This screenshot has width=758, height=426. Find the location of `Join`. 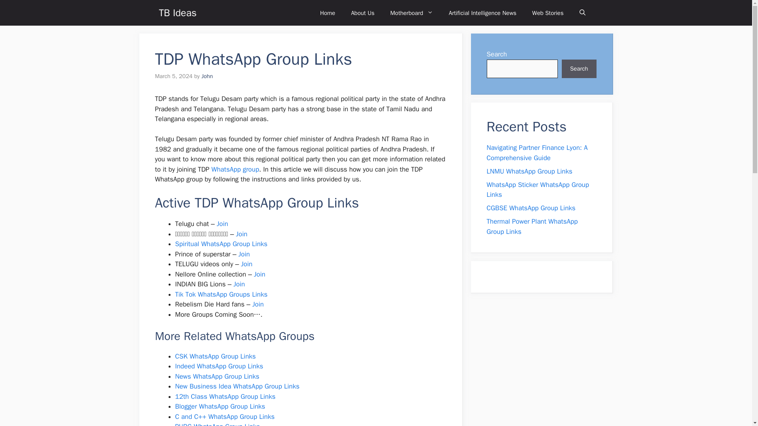

Join is located at coordinates (239, 284).